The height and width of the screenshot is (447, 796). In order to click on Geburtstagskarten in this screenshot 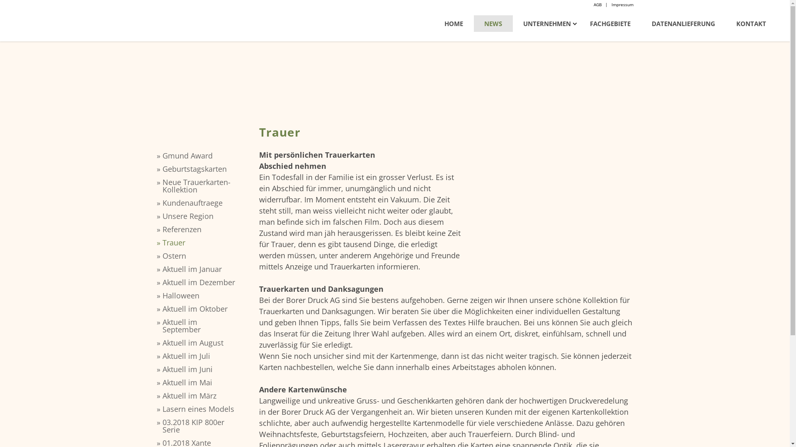, I will do `click(200, 169)`.